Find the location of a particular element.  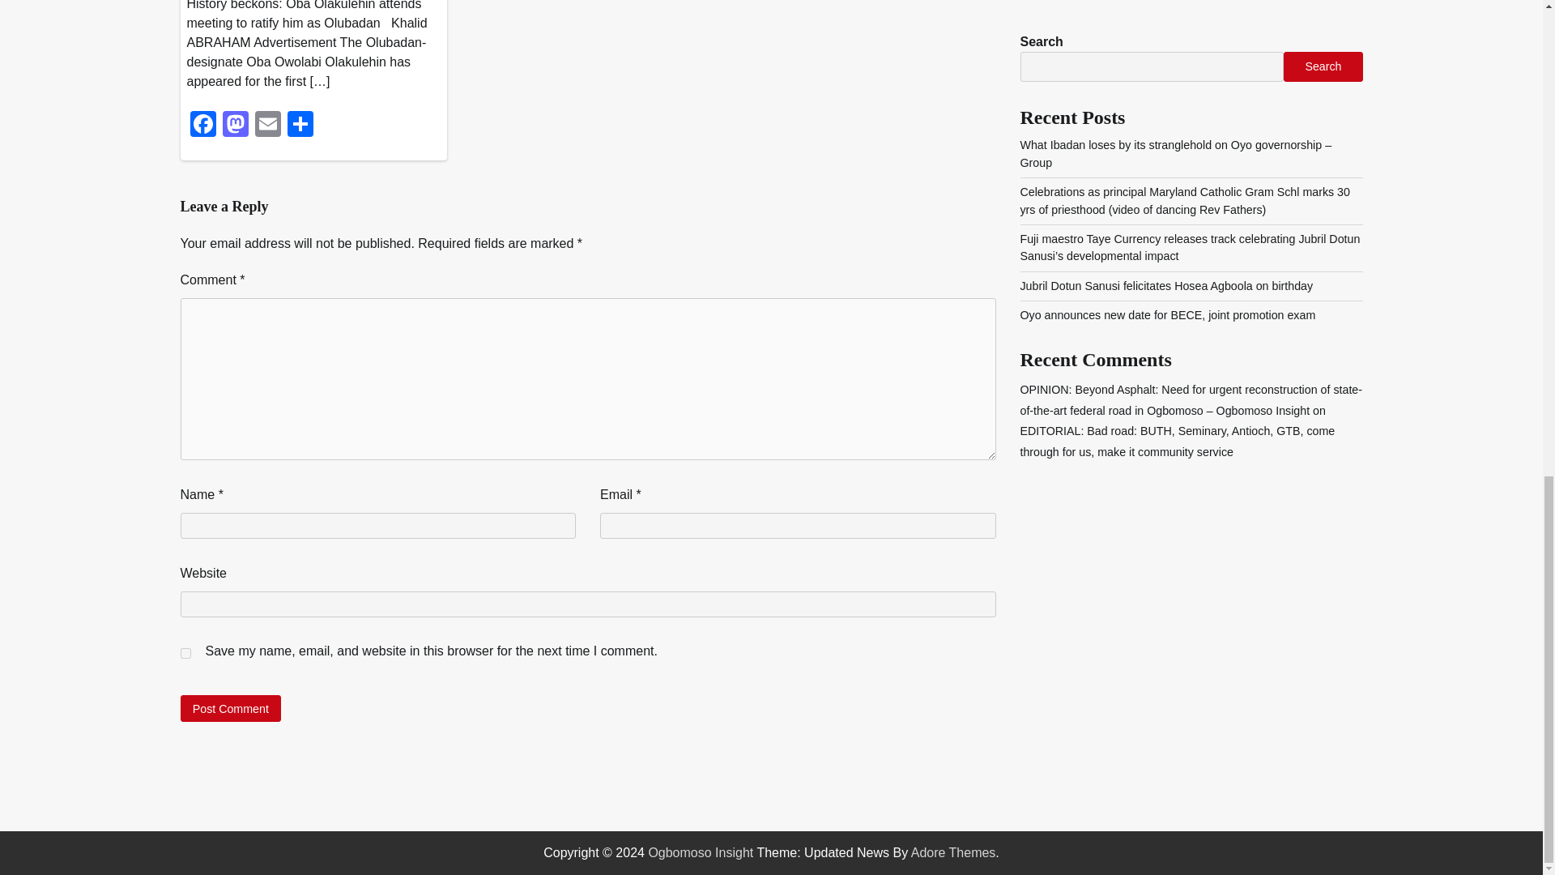

Email is located at coordinates (266, 126).